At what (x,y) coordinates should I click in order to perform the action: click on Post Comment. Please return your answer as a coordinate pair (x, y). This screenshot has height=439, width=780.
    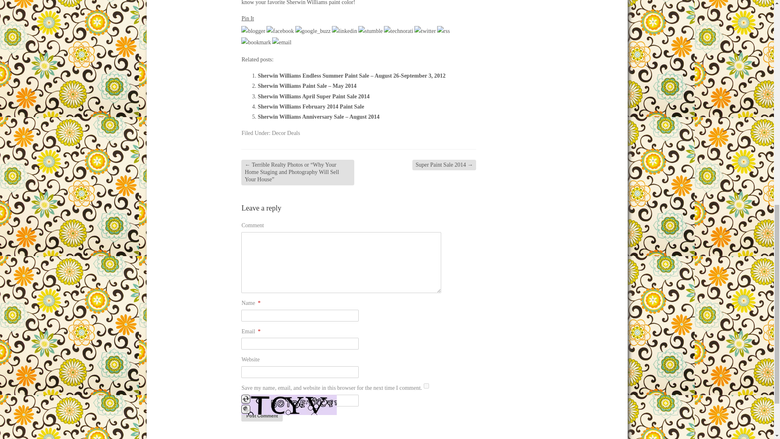
    Looking at the image, I should click on (262, 415).